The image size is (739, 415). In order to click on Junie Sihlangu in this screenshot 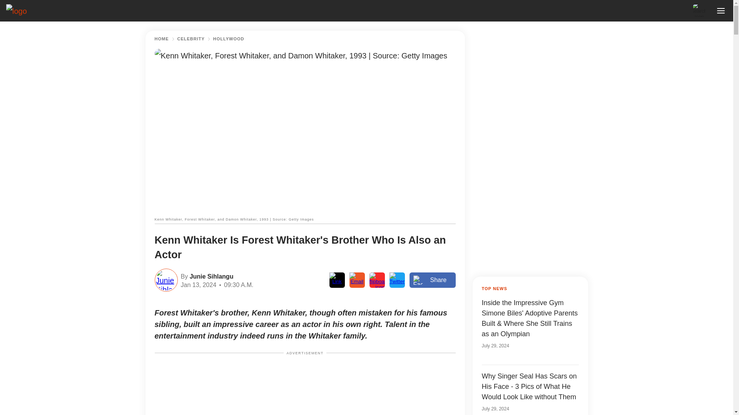, I will do `click(210, 276)`.